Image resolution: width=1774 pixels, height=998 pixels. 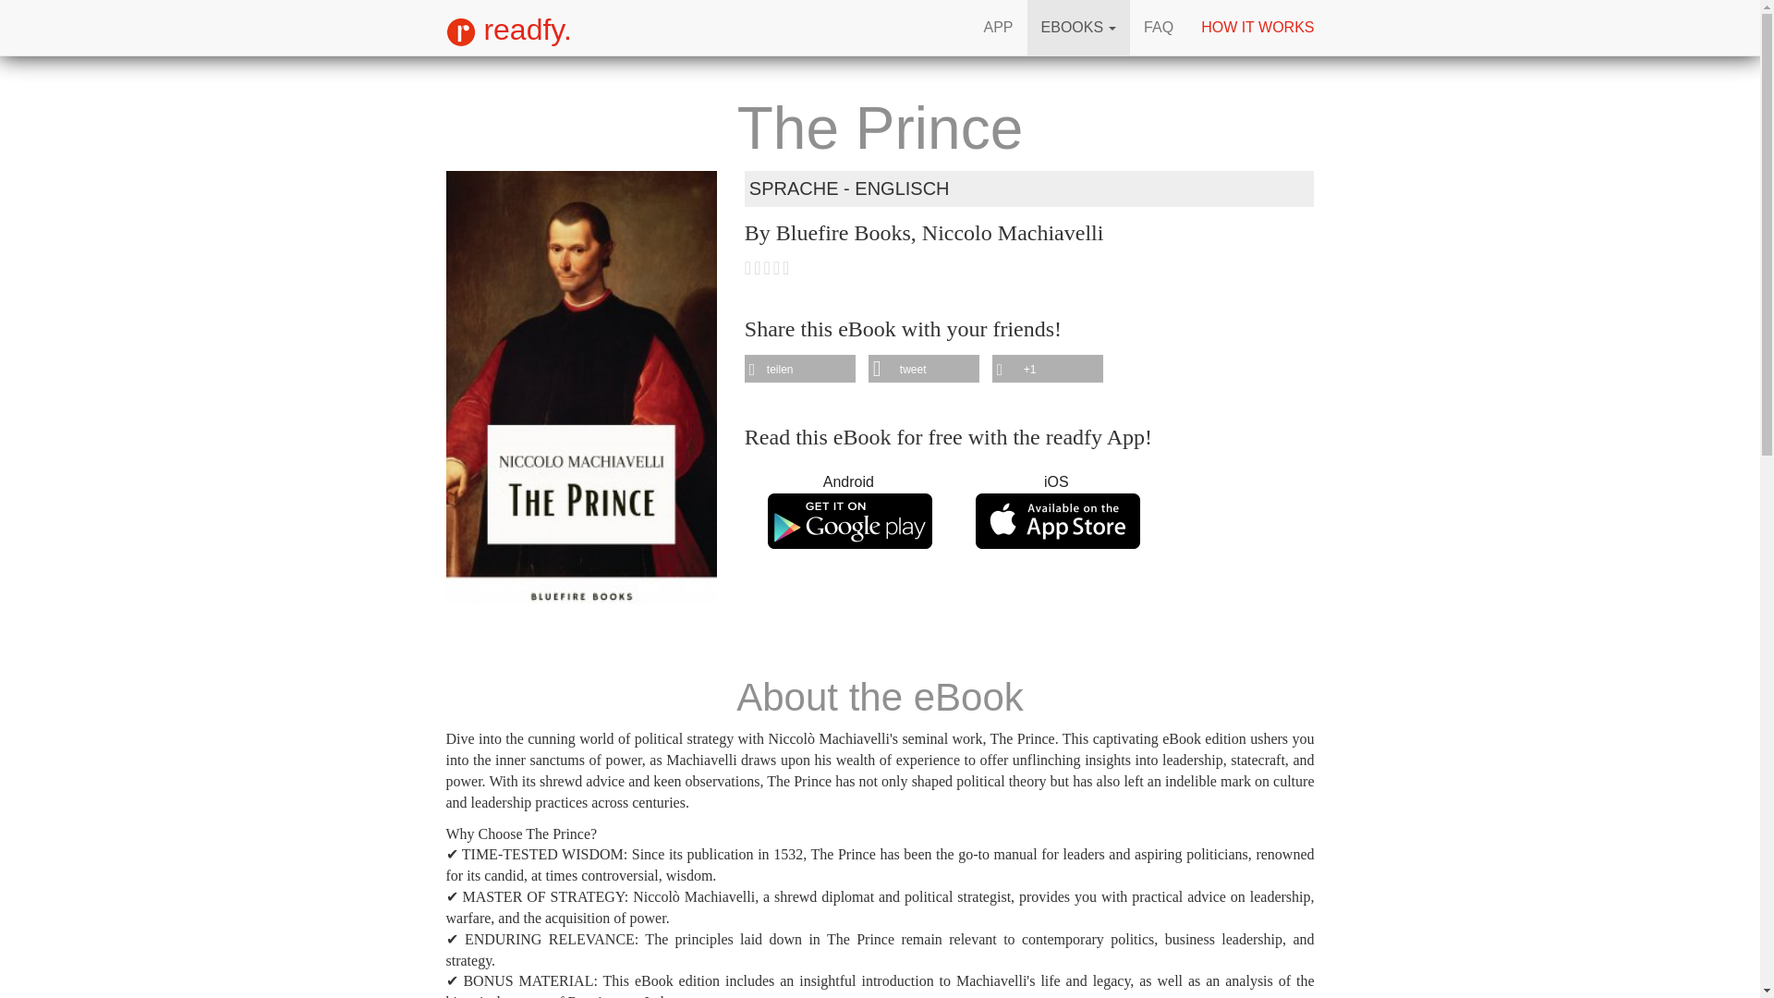 I want to click on iOS, so click(x=1056, y=510).